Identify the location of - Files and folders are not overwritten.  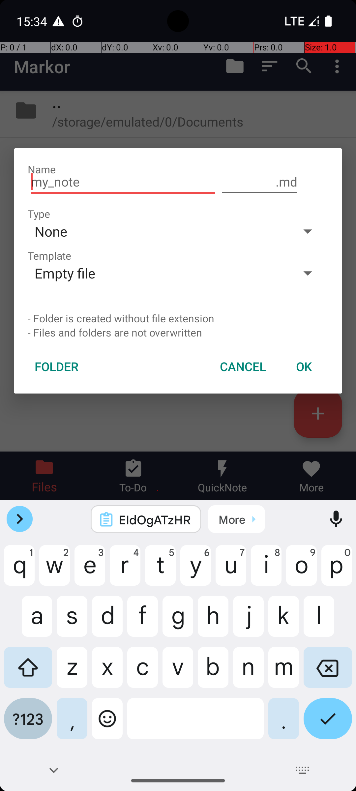
(178, 332).